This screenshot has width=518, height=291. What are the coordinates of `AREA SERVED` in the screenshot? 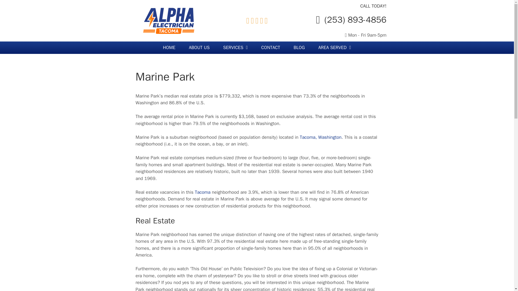 It's located at (335, 47).